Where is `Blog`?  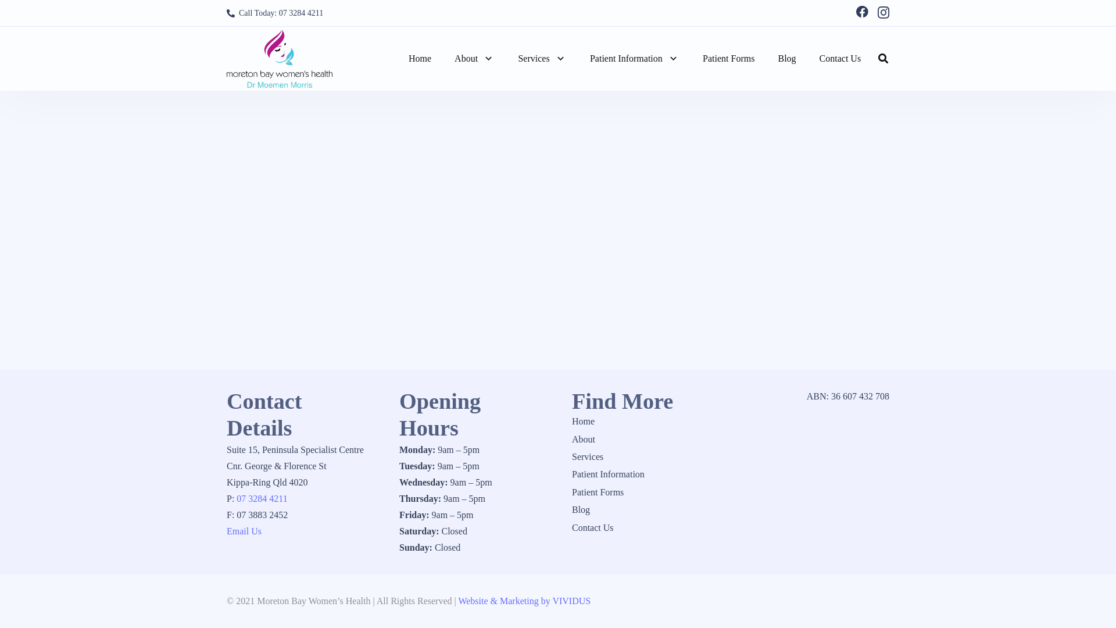
Blog is located at coordinates (787, 58).